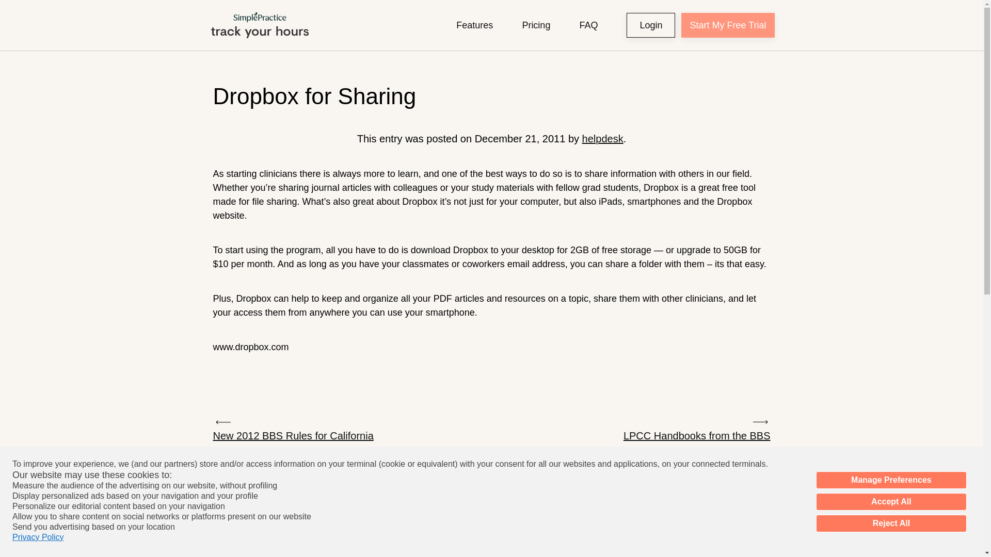 The image size is (991, 557). Describe the element at coordinates (588, 25) in the screenshot. I see `FAQ` at that location.